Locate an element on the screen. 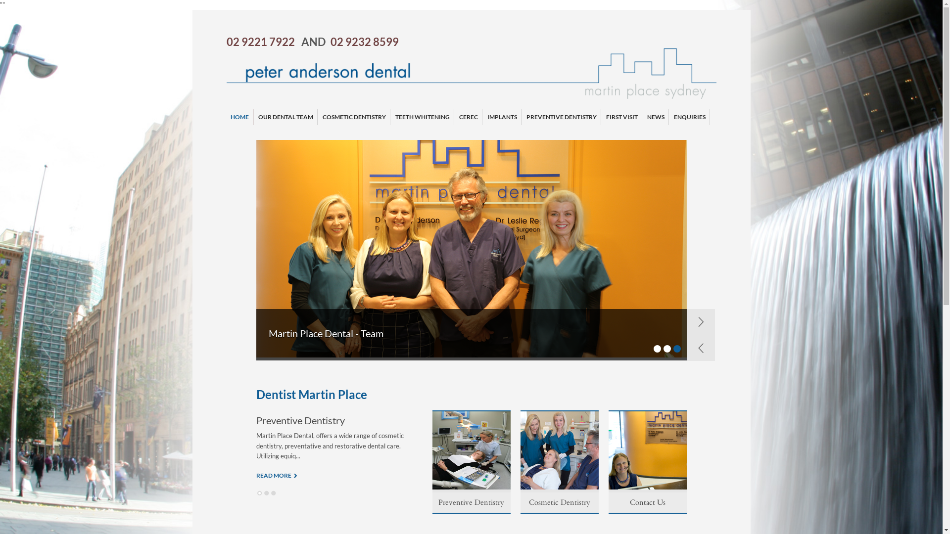 This screenshot has height=534, width=950. FIRST VISIT is located at coordinates (621, 117).